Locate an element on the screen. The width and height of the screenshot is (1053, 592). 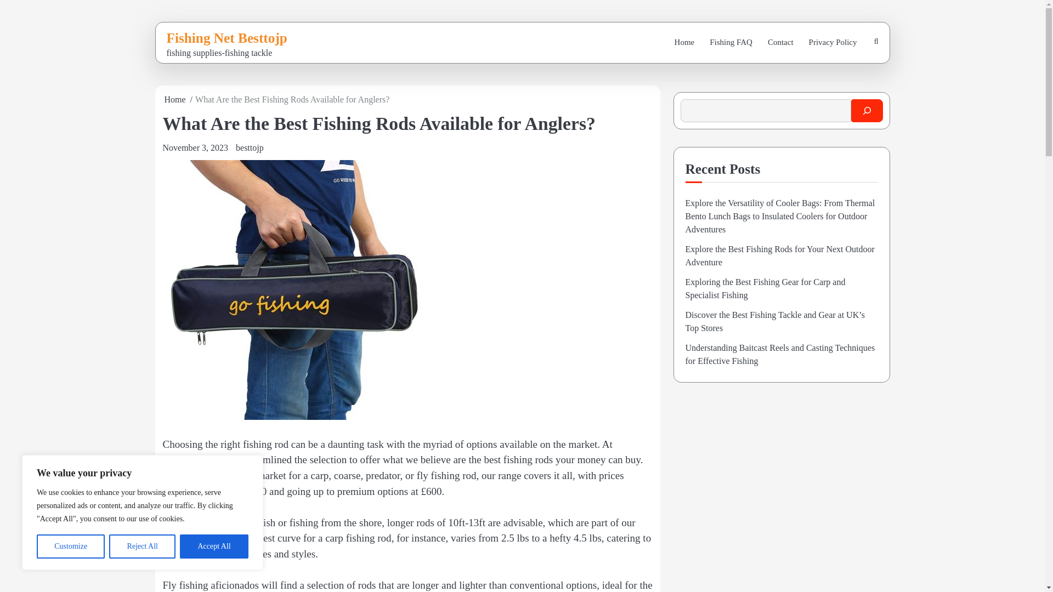
Accept All is located at coordinates (214, 547).